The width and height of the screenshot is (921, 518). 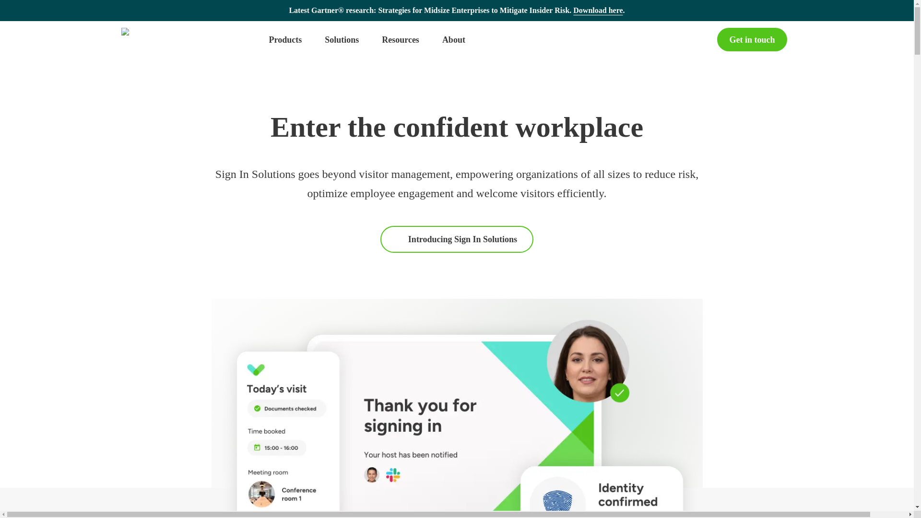 What do you see at coordinates (400, 40) in the screenshot?
I see `Resources` at bounding box center [400, 40].